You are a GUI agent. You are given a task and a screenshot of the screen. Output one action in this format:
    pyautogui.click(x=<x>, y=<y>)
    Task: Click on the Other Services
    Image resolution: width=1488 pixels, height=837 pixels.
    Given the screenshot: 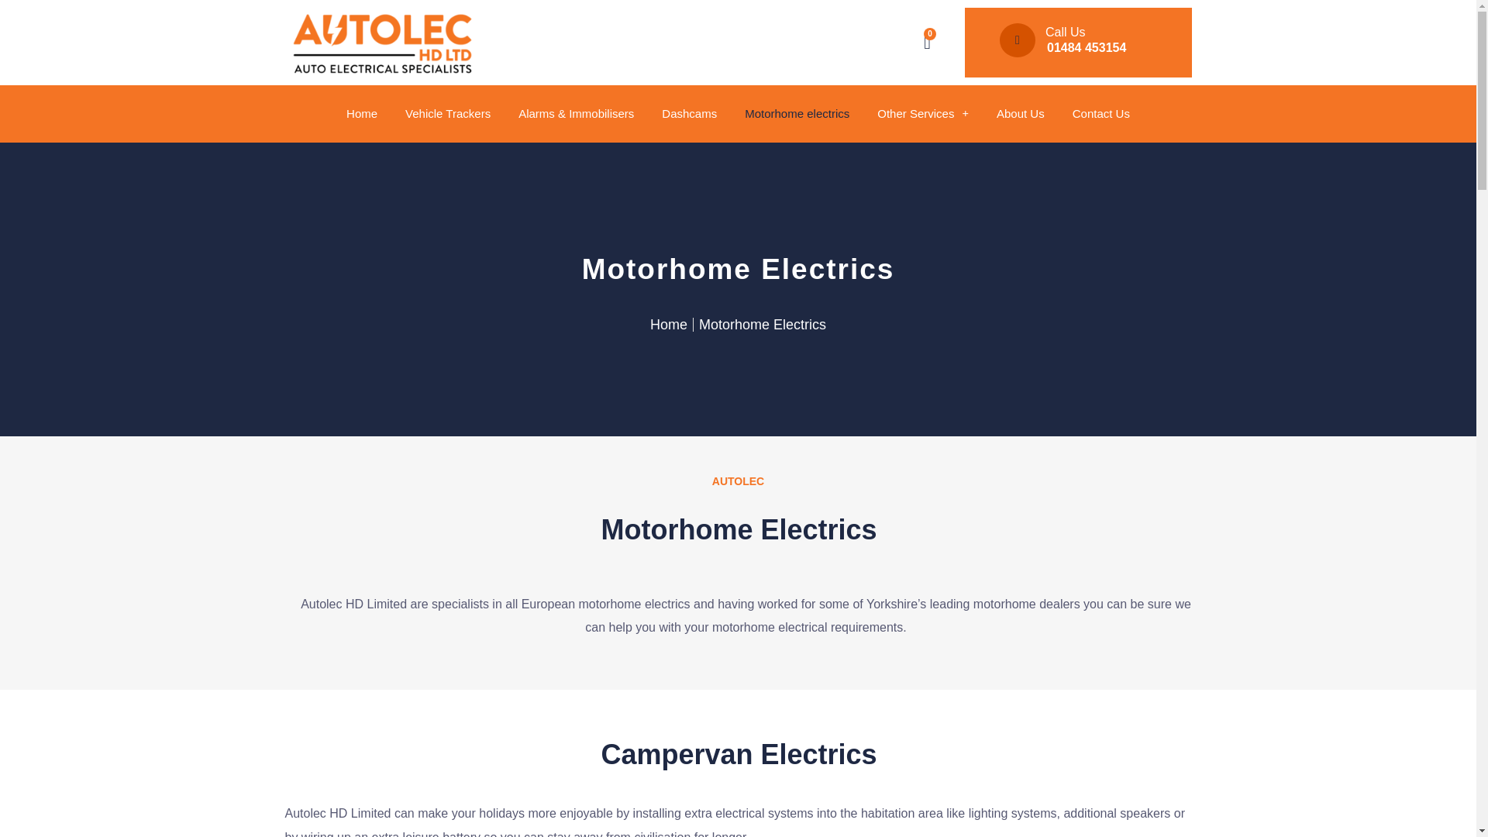 What is the action you would take?
    pyautogui.click(x=923, y=113)
    